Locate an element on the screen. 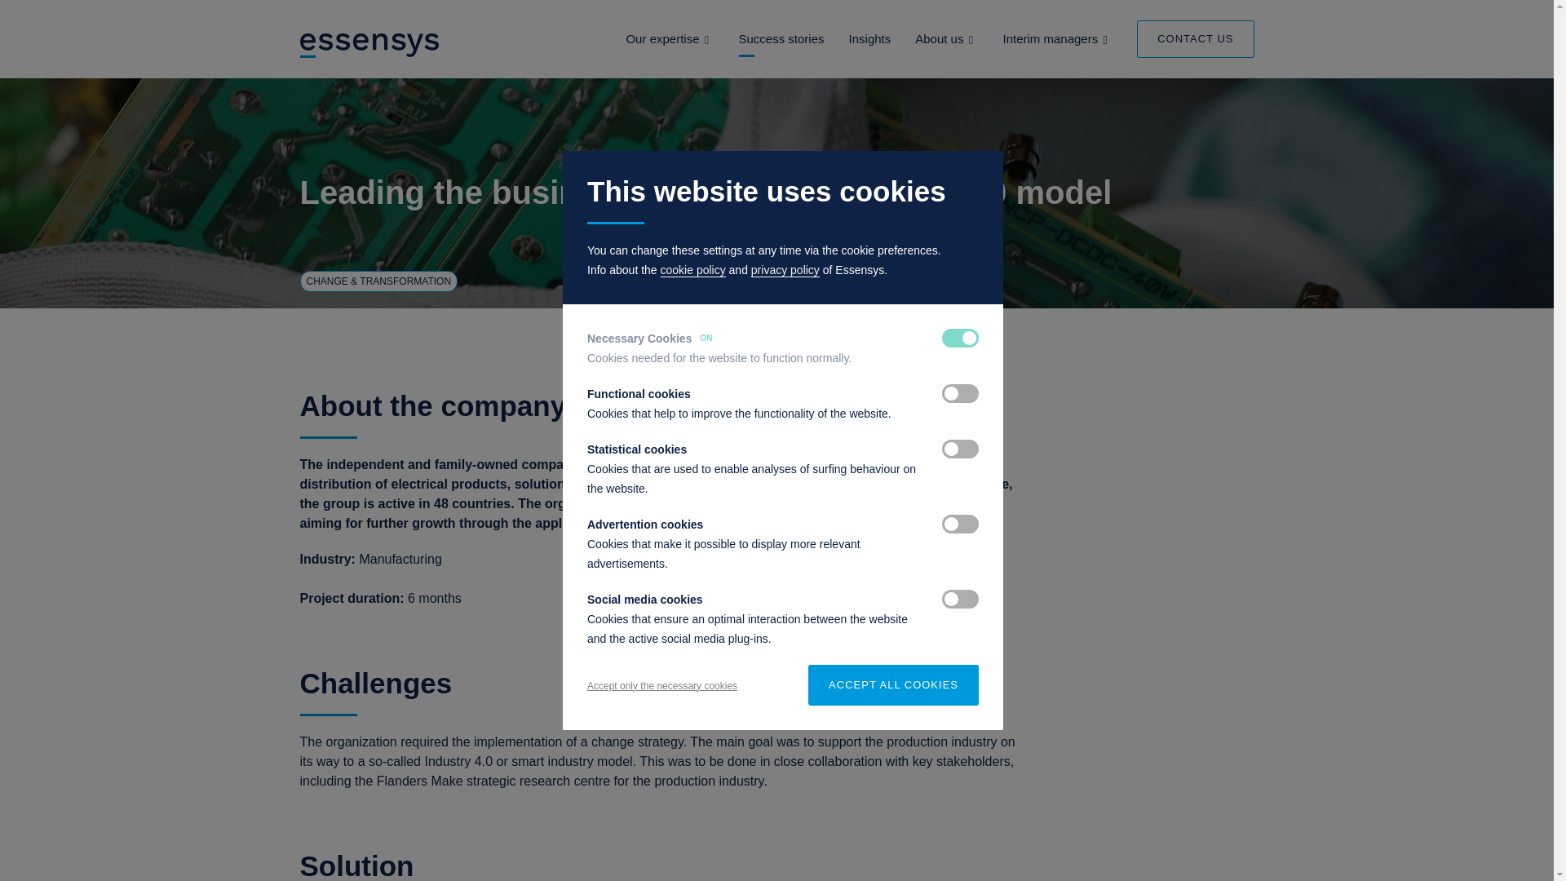  Insights is located at coordinates (869, 38).